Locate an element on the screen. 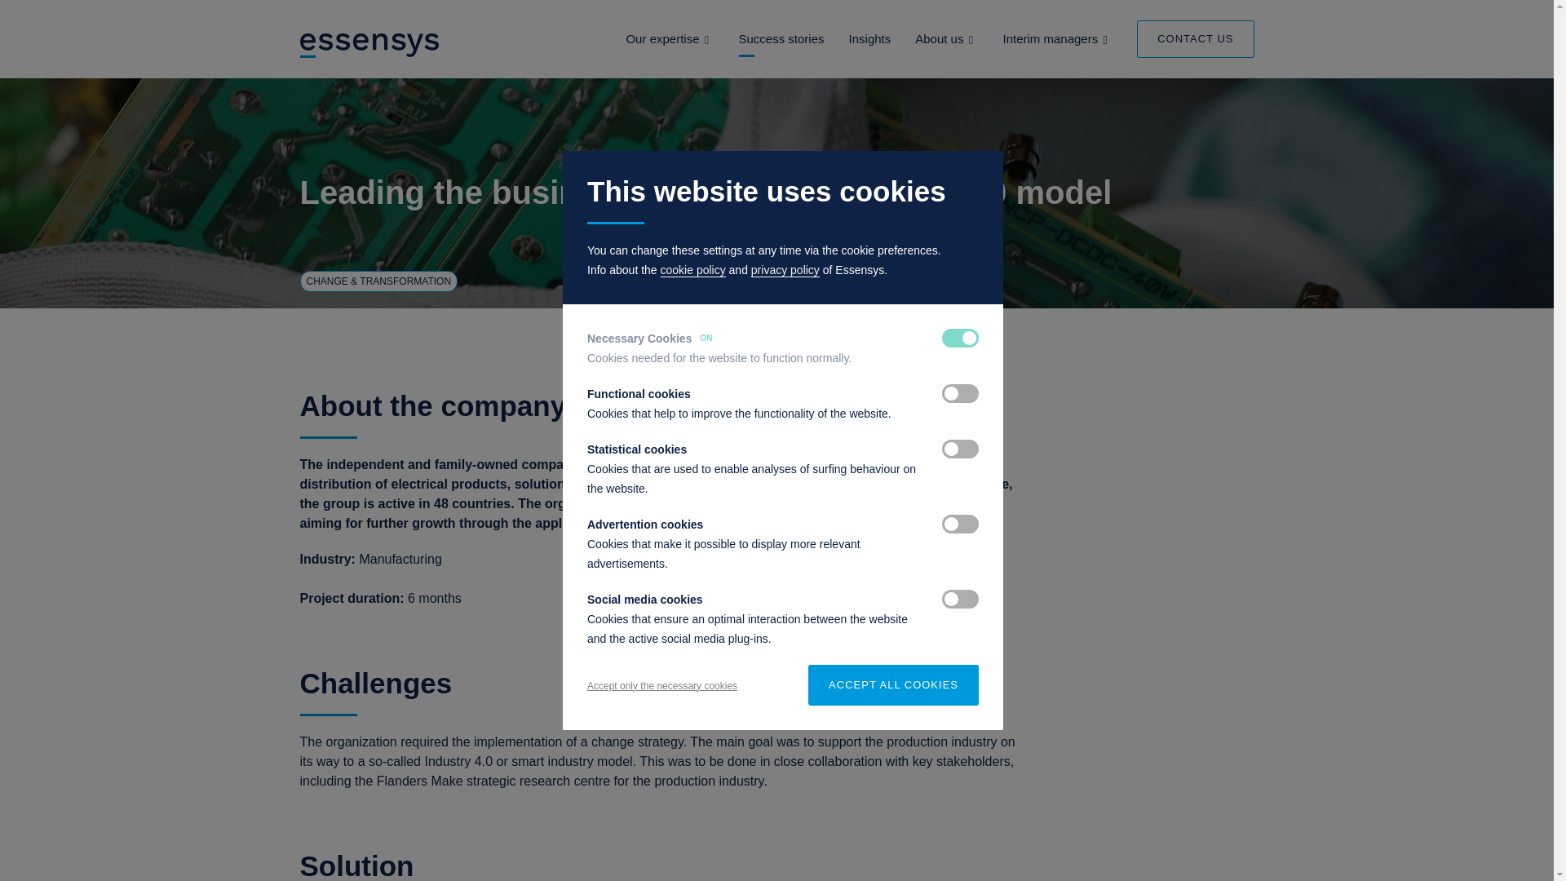  Insights is located at coordinates (869, 38).